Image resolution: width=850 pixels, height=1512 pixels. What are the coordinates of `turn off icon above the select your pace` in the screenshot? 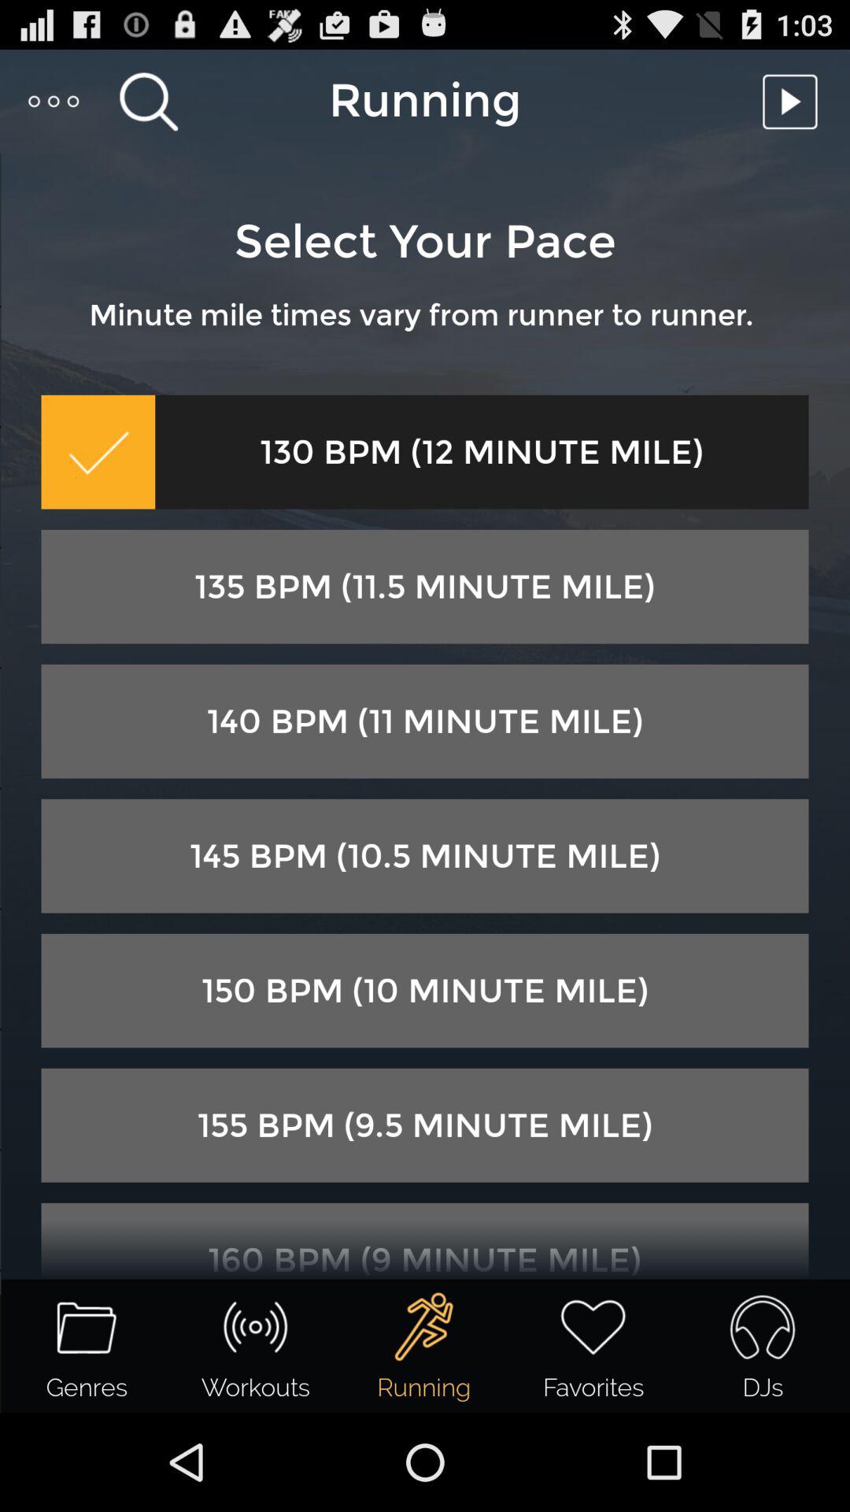 It's located at (55, 101).